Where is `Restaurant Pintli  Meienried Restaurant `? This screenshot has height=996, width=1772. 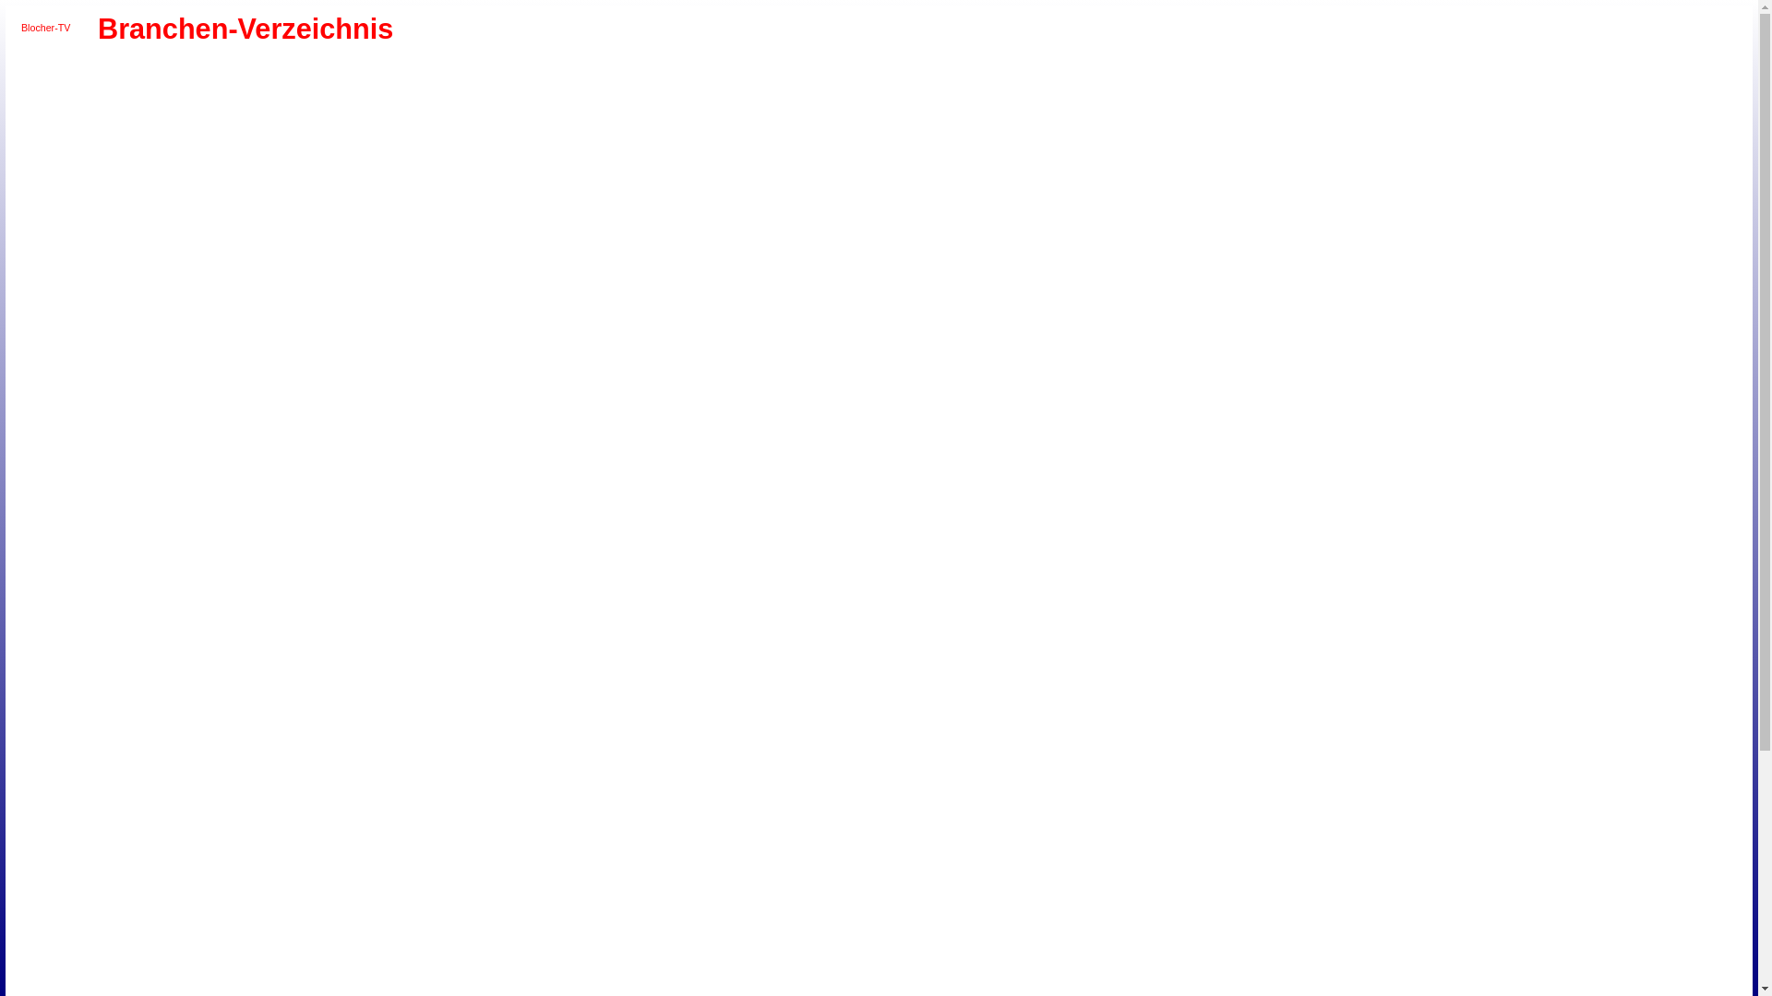
Restaurant Pintli  Meienried Restaurant  is located at coordinates (646, 434).